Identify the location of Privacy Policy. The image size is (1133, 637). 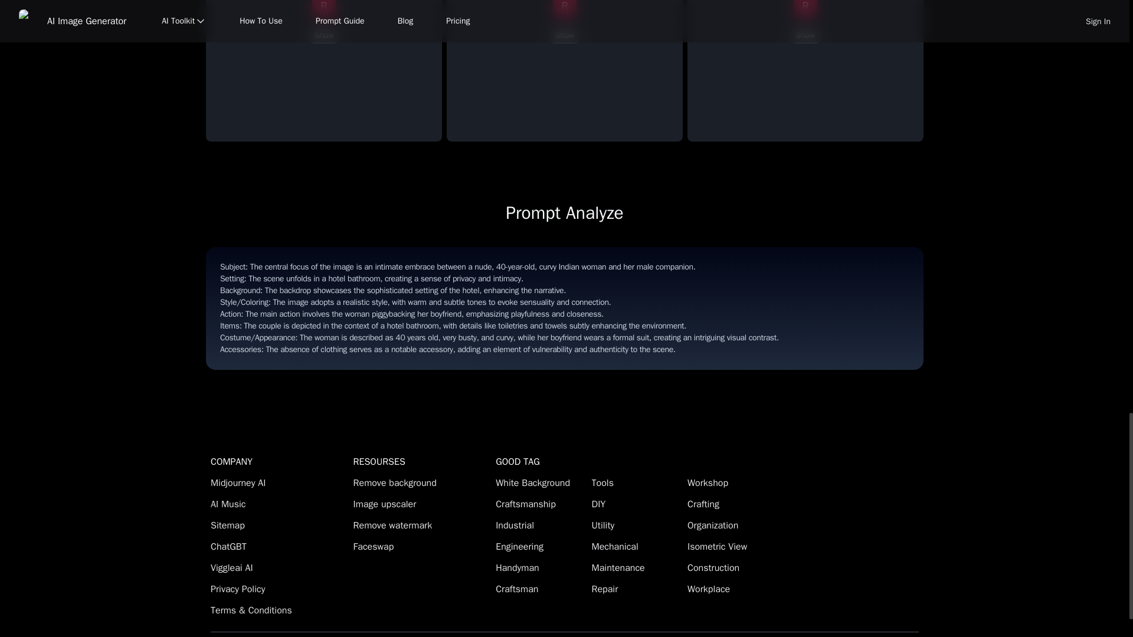
(280, 589).